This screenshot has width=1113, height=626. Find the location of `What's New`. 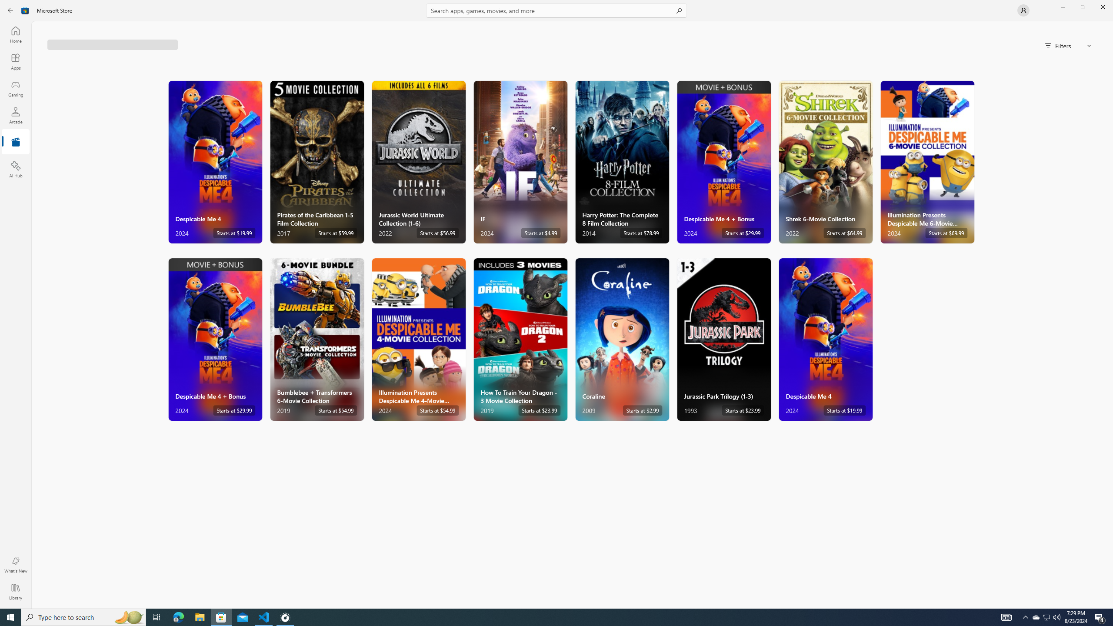

What's New is located at coordinates (16, 565).